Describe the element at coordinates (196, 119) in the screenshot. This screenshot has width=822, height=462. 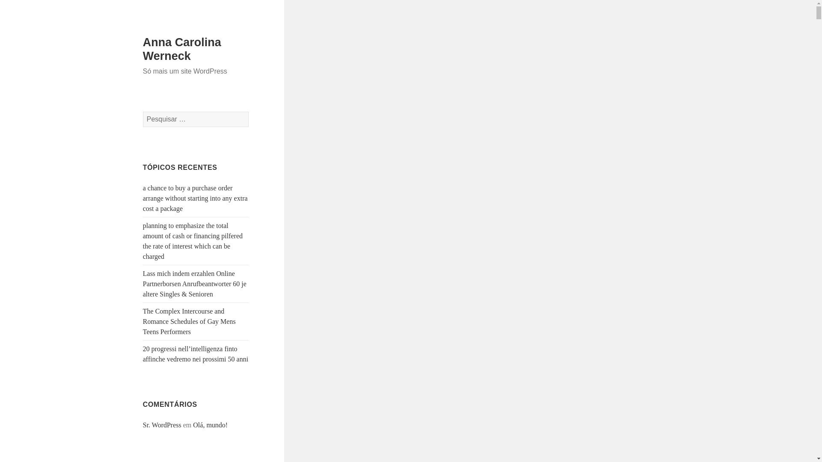
I see `Pesquisar por:` at that location.